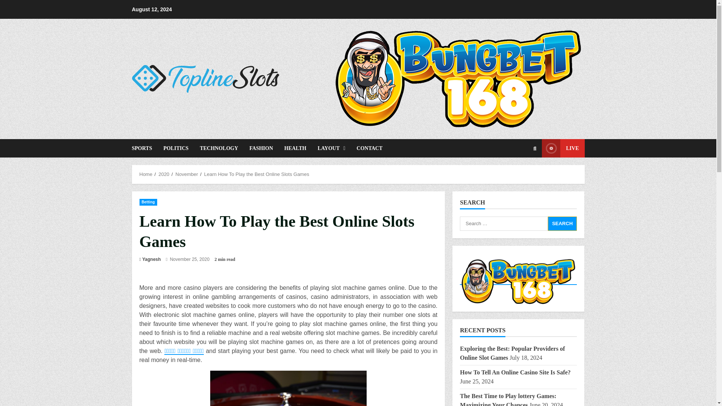 The width and height of the screenshot is (722, 406). What do you see at coordinates (163, 174) in the screenshot?
I see `2020` at bounding box center [163, 174].